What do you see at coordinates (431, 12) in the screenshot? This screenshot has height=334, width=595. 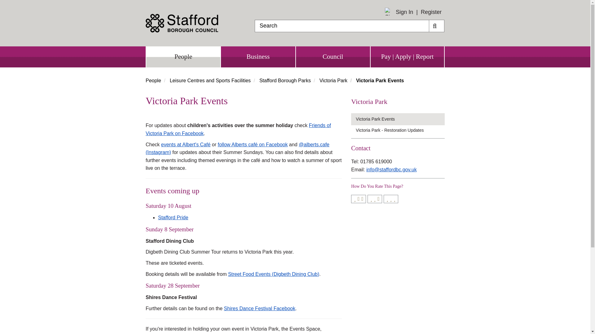 I see `Register` at bounding box center [431, 12].